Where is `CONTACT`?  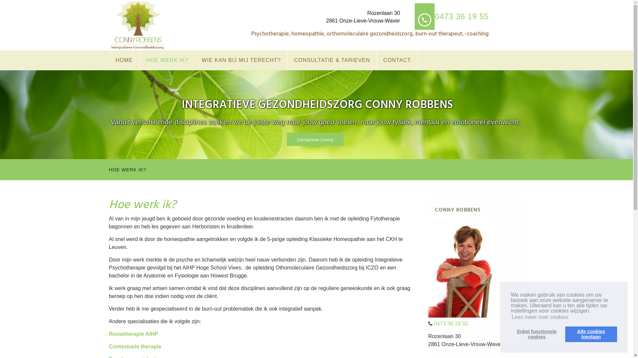
CONTACT is located at coordinates (397, 60).